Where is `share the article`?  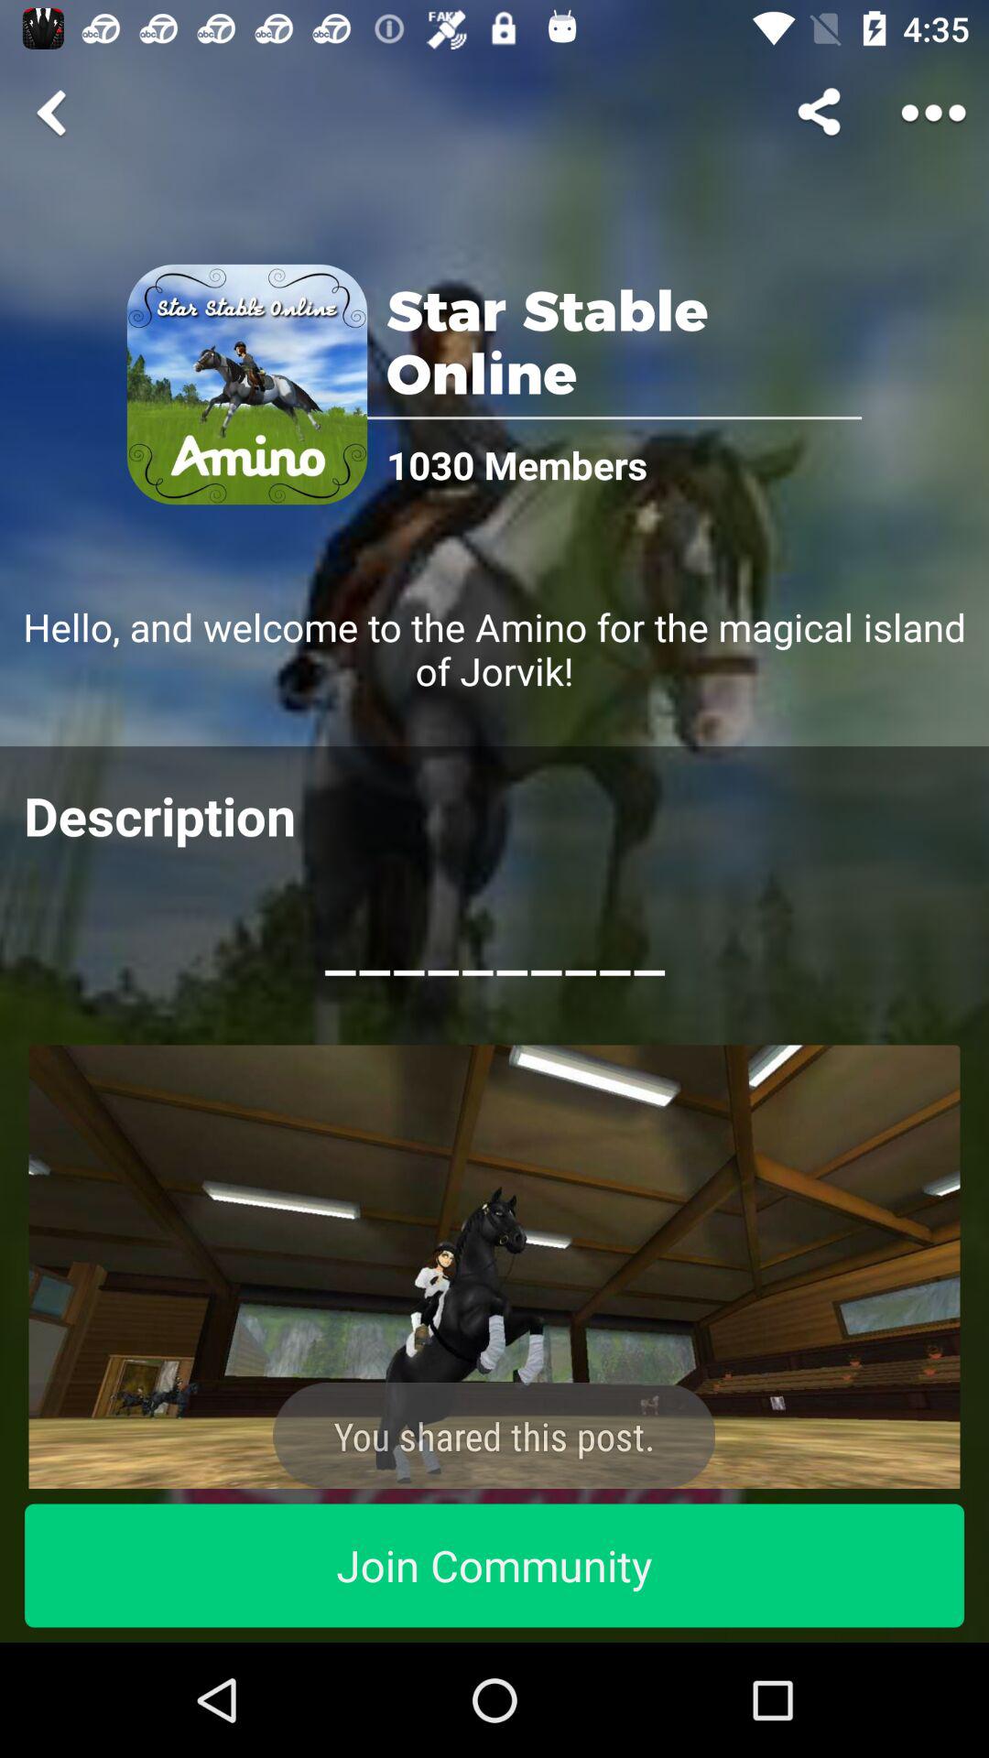 share the article is located at coordinates (934, 113).